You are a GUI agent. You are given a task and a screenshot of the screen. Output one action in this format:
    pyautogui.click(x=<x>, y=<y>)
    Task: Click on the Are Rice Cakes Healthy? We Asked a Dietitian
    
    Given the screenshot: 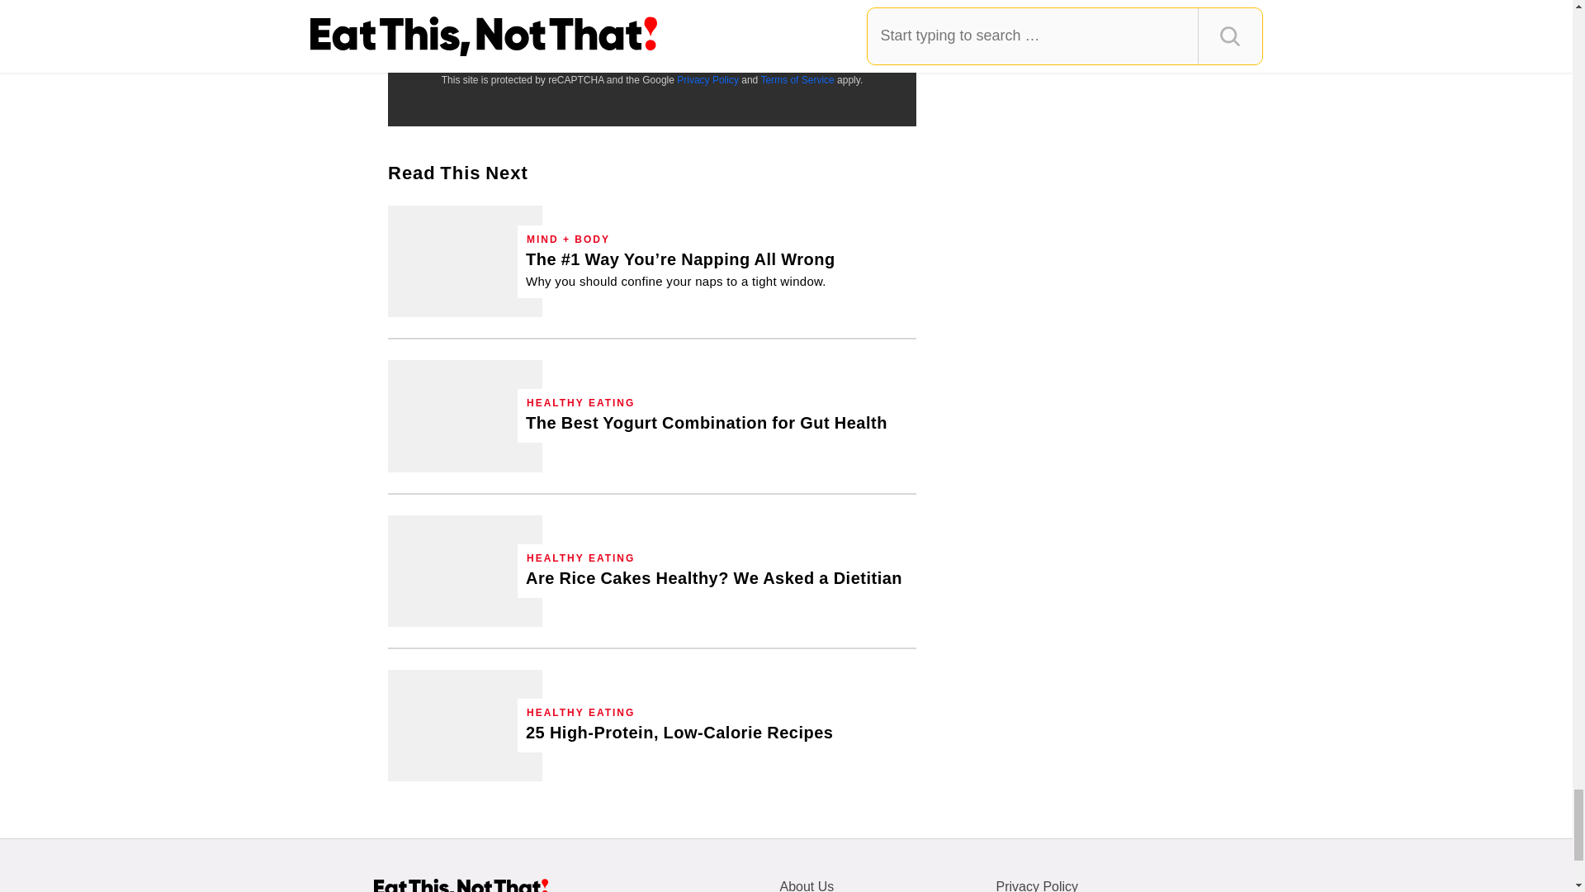 What is the action you would take?
    pyautogui.click(x=713, y=578)
    